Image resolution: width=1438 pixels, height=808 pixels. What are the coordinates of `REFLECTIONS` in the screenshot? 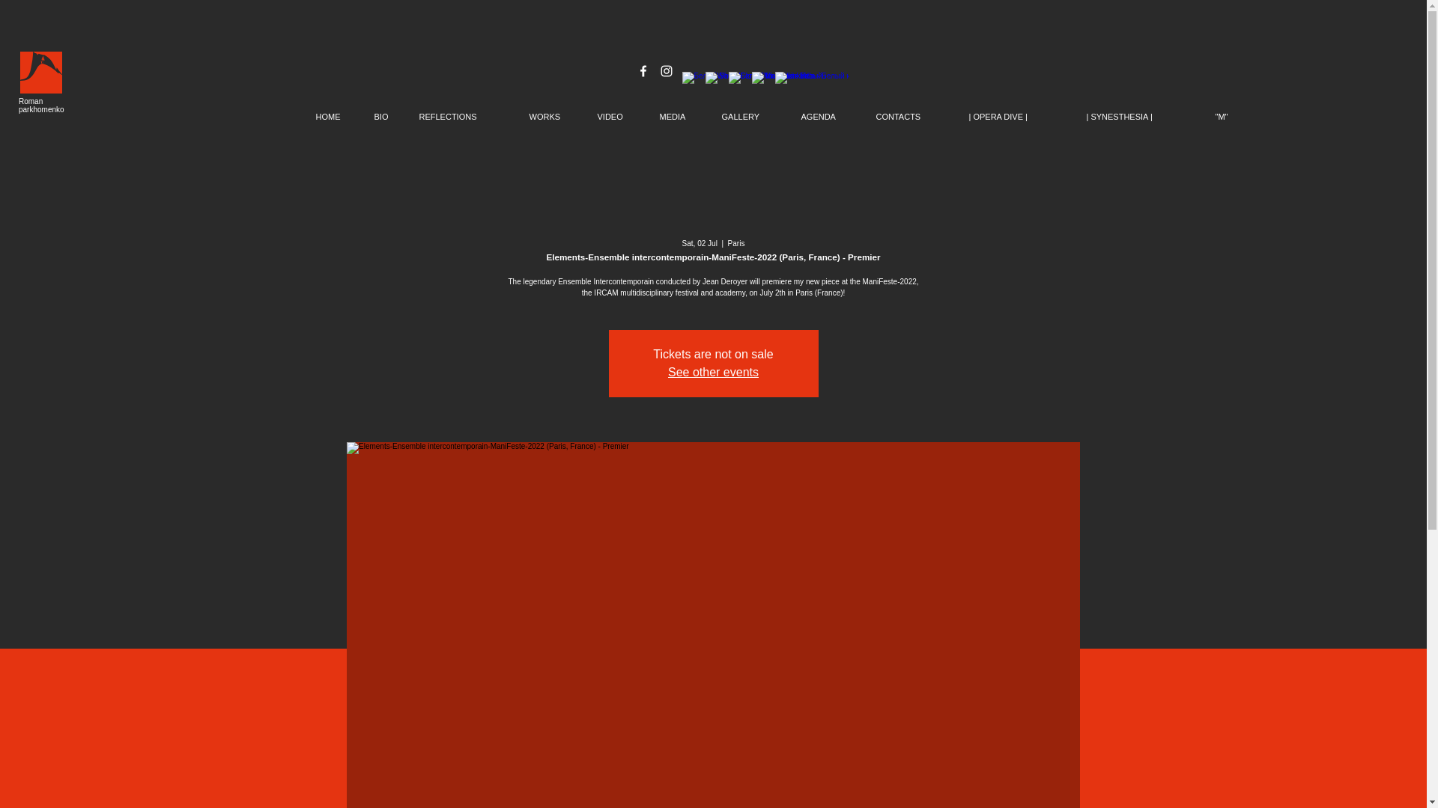 It's located at (462, 117).